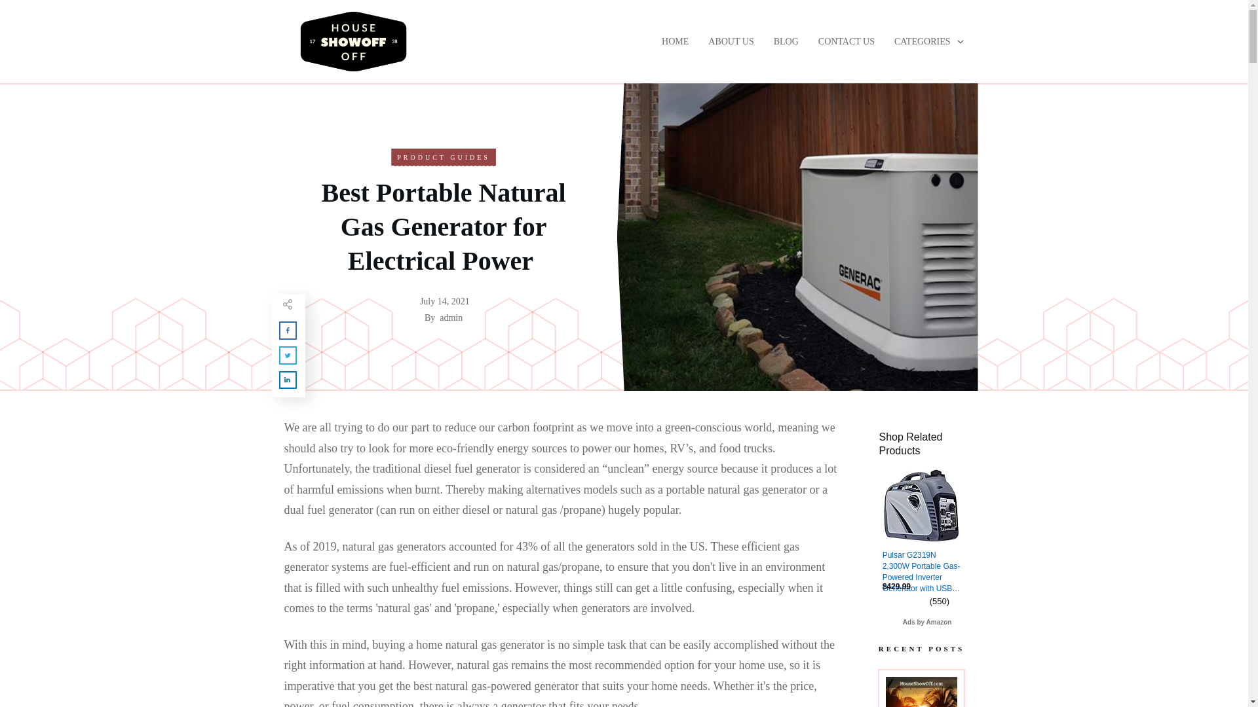 This screenshot has height=707, width=1258. Describe the element at coordinates (444, 157) in the screenshot. I see `Product Guides` at that location.